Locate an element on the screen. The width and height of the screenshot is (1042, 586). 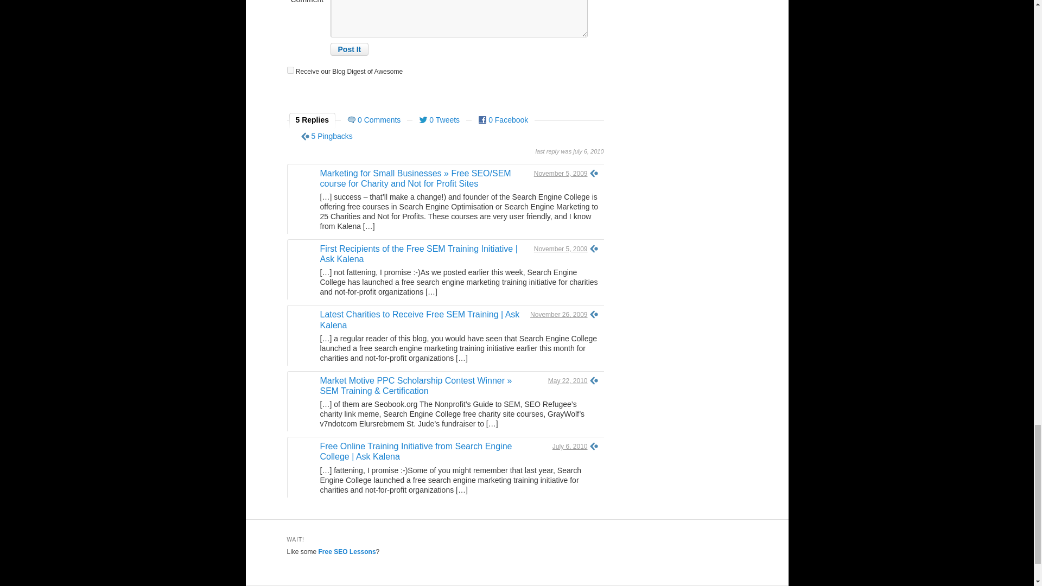
1 is located at coordinates (290, 71).